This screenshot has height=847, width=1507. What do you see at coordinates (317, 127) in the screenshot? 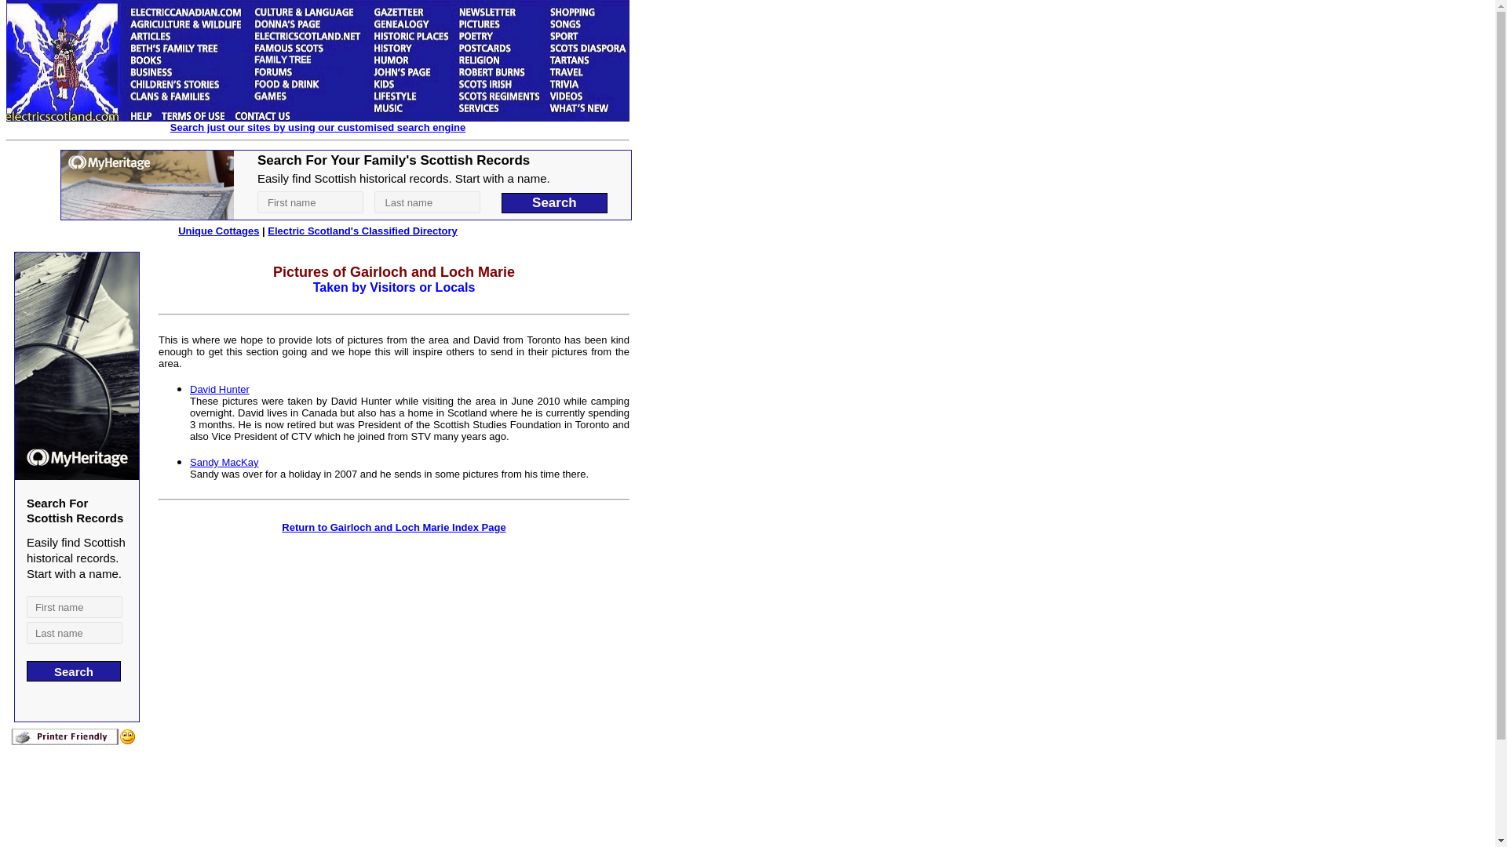
I see `Search just our sites by using our customised search engine` at bounding box center [317, 127].